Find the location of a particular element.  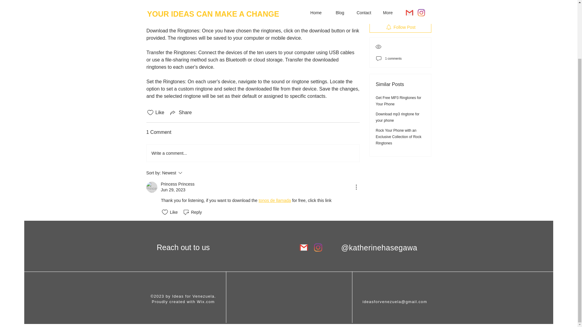

Princess Princess is located at coordinates (181, 104).